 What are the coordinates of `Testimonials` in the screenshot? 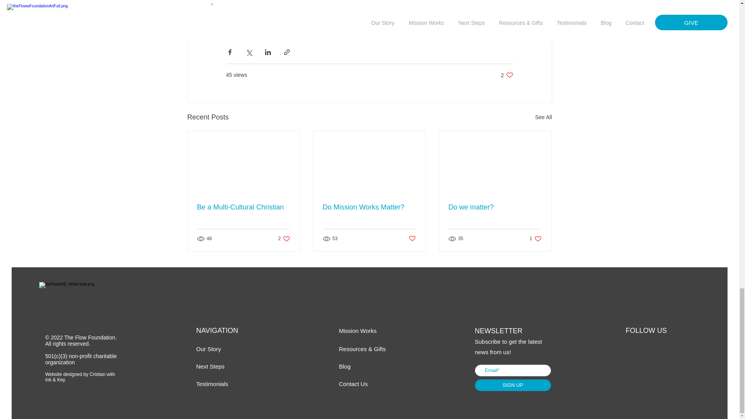 It's located at (345, 366).